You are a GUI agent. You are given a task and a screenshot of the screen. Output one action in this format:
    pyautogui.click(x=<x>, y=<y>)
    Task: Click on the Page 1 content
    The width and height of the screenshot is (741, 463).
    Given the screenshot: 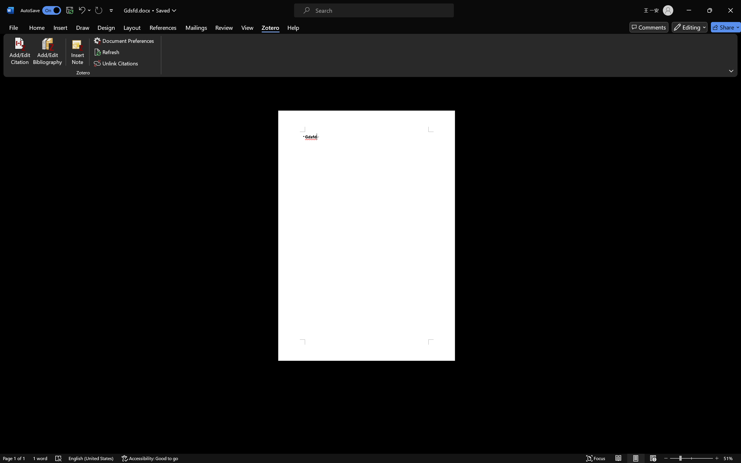 What is the action you would take?
    pyautogui.click(x=366, y=236)
    